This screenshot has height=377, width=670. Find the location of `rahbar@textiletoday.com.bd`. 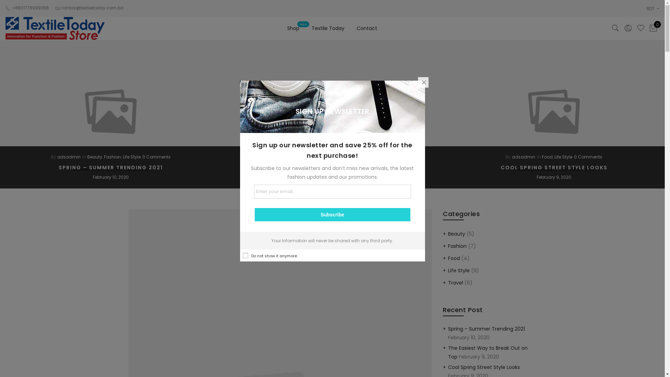

rahbar@textiletoday.com.bd is located at coordinates (93, 8).